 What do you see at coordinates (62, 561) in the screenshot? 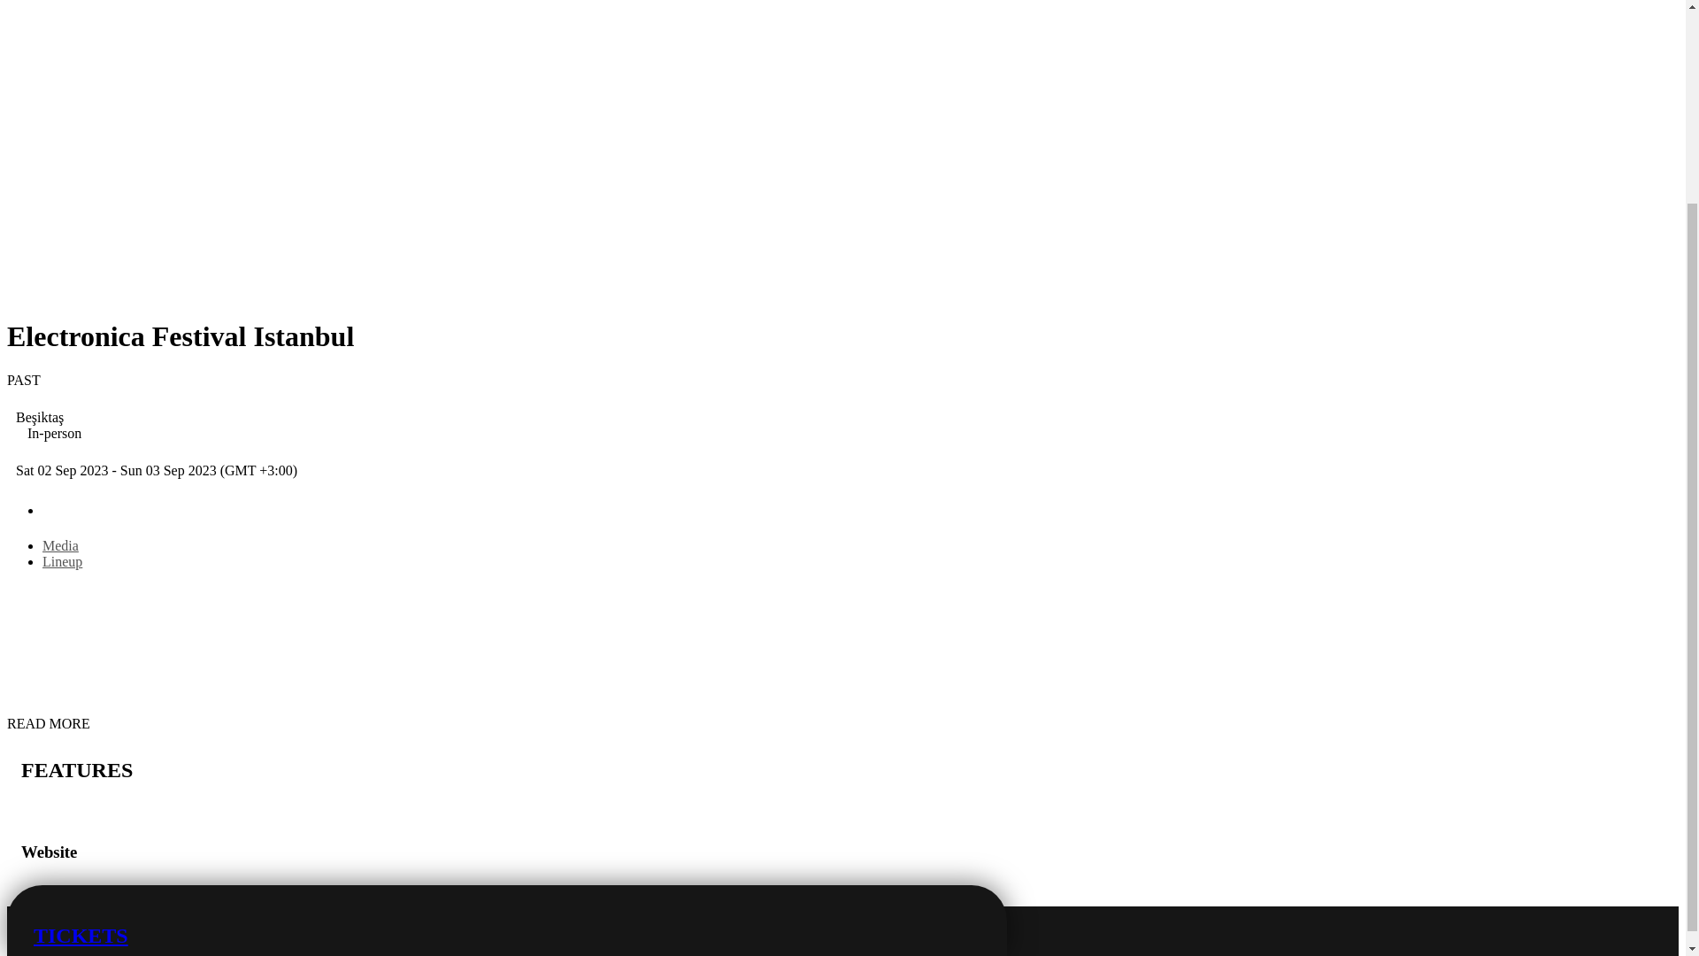
I see `Lineup` at bounding box center [62, 561].